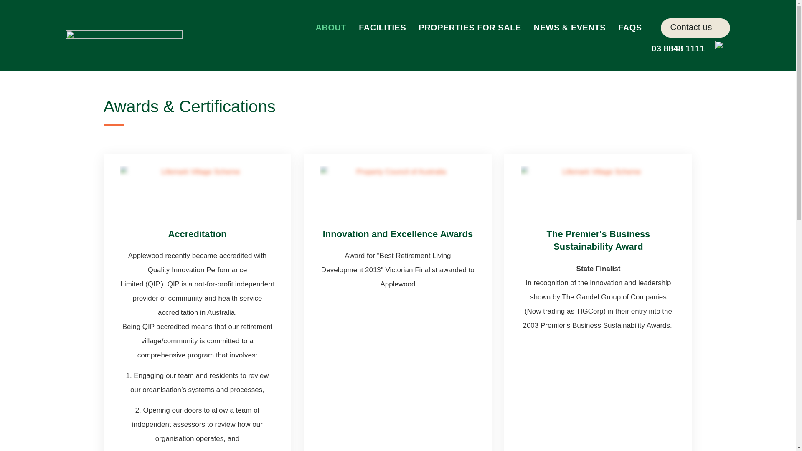 The image size is (802, 451). What do you see at coordinates (695, 28) in the screenshot?
I see `Contact us` at bounding box center [695, 28].